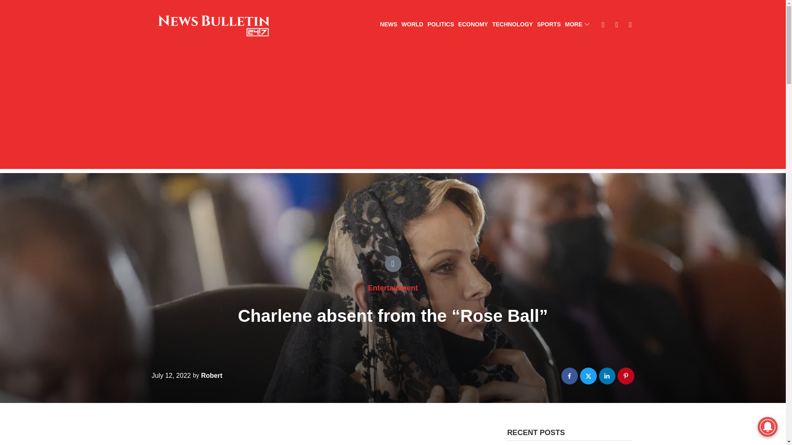  What do you see at coordinates (412, 25) in the screenshot?
I see `WORLD` at bounding box center [412, 25].